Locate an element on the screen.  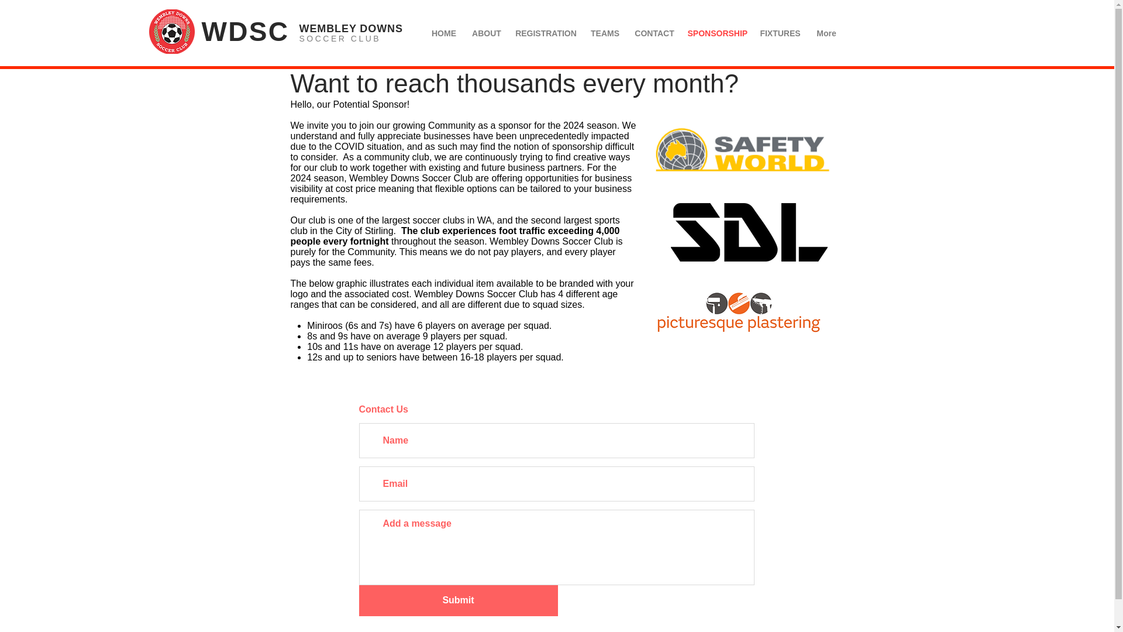
HOME is located at coordinates (443, 33).